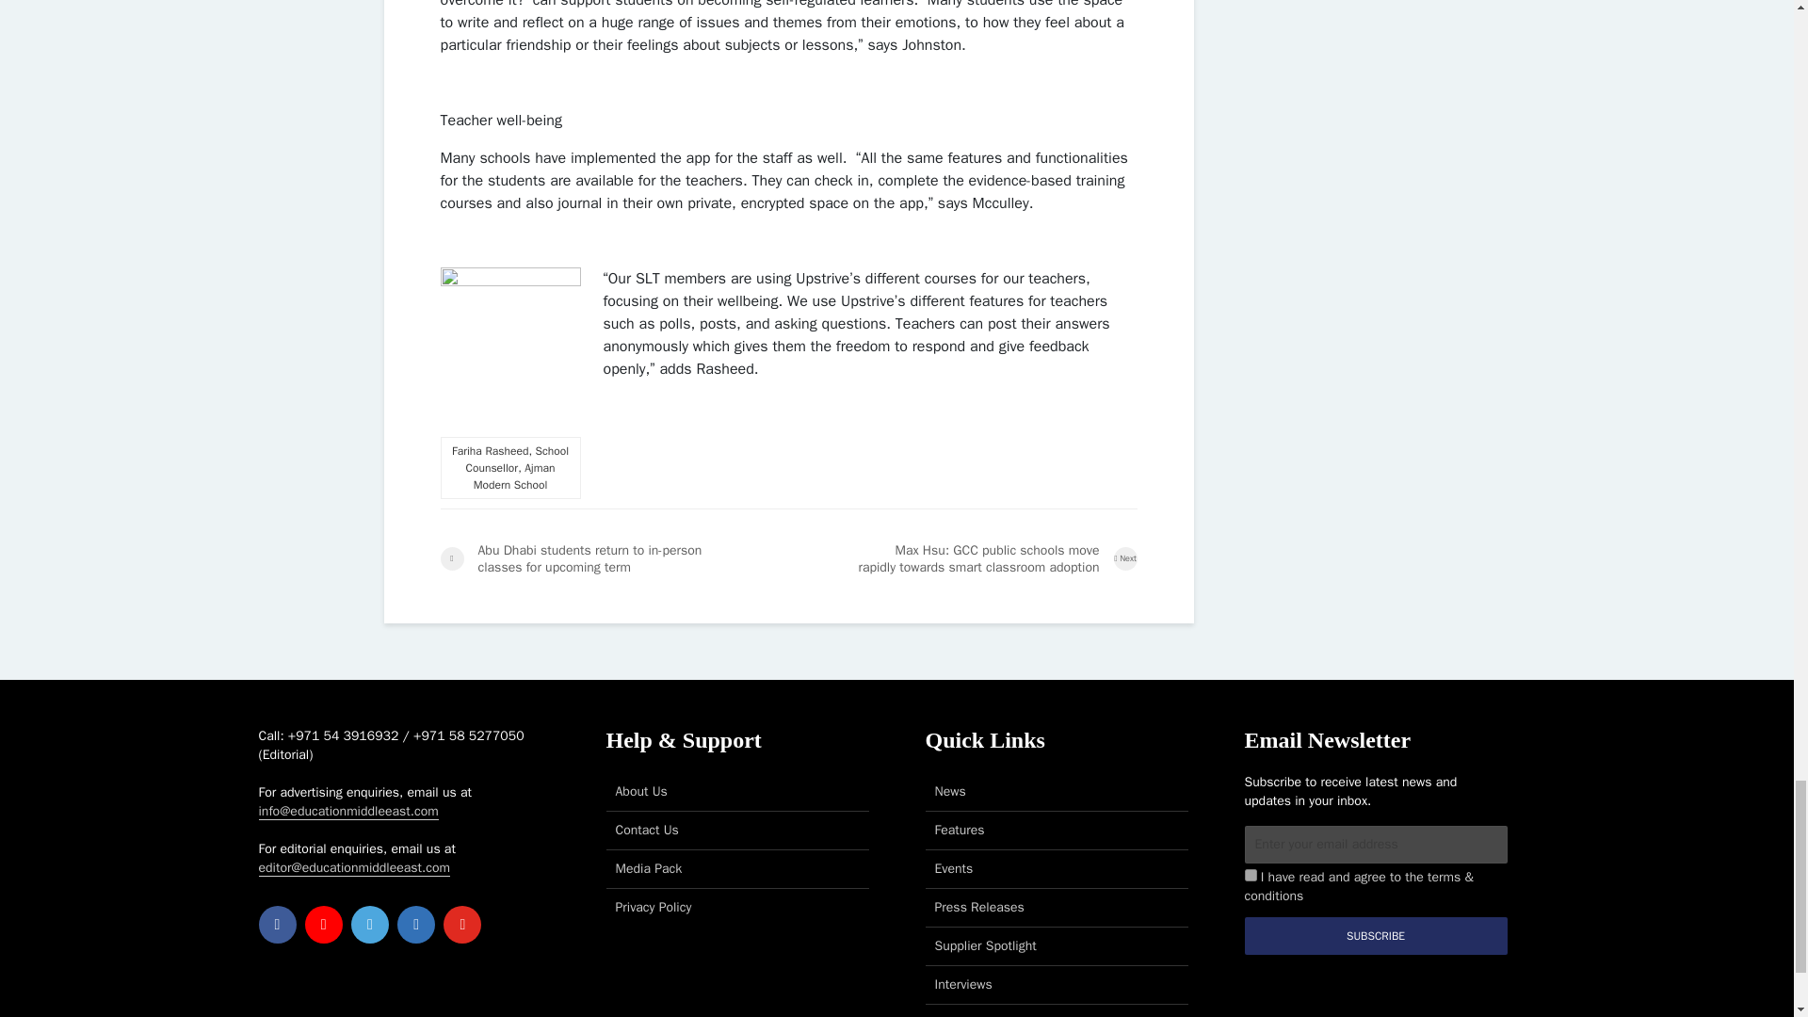  Describe the element at coordinates (461, 925) in the screenshot. I see `Youtube` at that location.